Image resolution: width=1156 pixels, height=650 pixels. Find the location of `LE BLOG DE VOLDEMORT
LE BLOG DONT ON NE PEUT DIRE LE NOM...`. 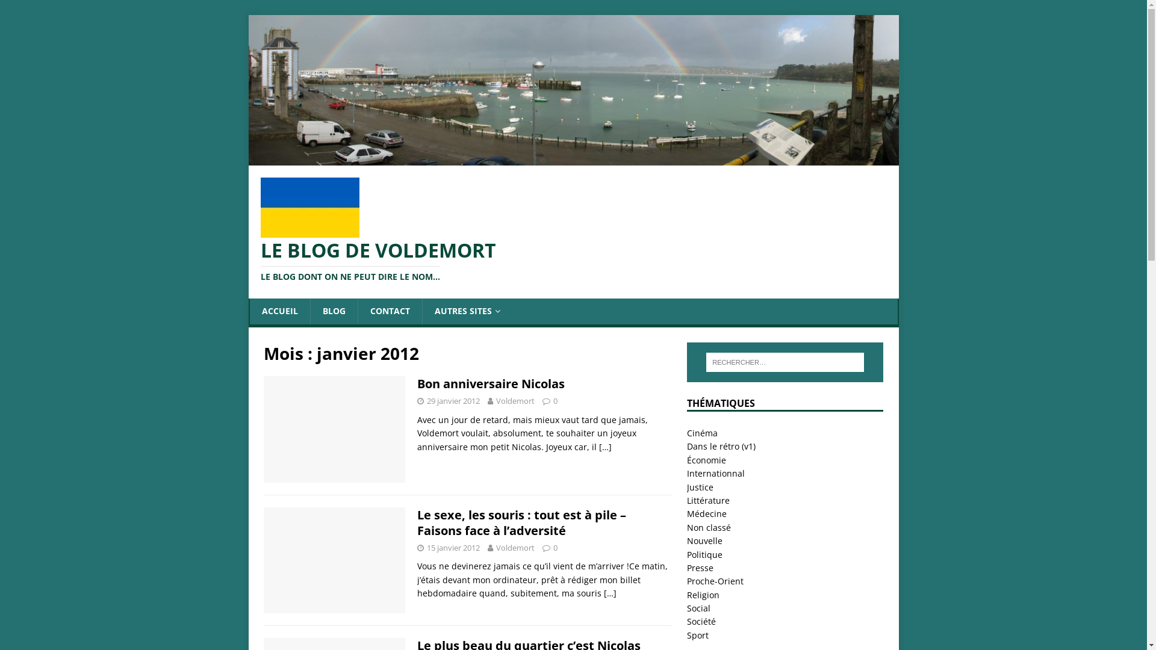

LE BLOG DE VOLDEMORT
LE BLOG DONT ON NE PEUT DIRE LE NOM... is located at coordinates (573, 261).